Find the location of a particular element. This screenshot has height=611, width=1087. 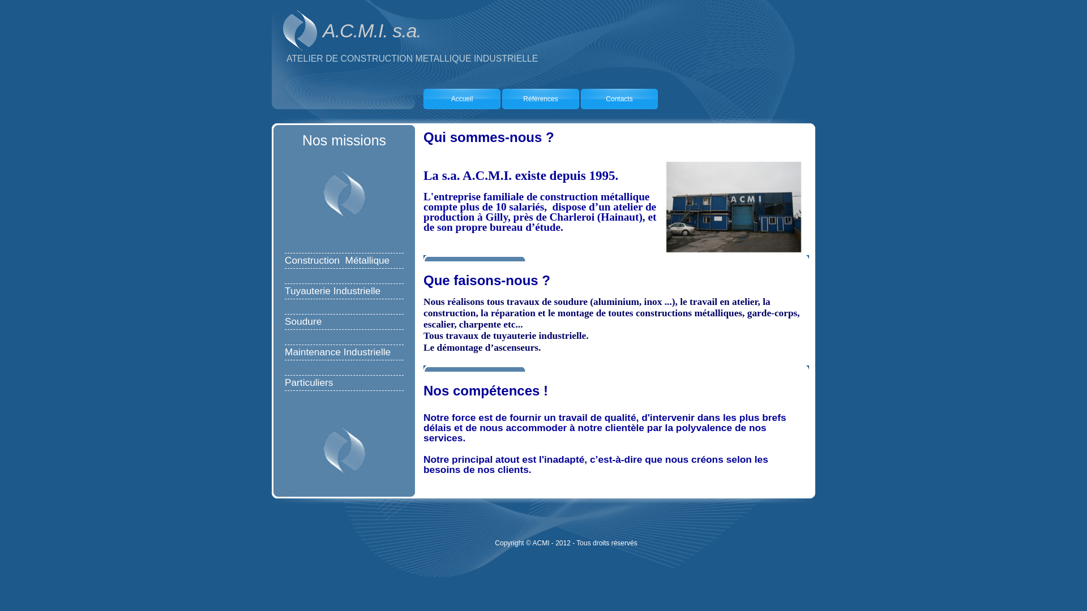

Soudure is located at coordinates (303, 322).